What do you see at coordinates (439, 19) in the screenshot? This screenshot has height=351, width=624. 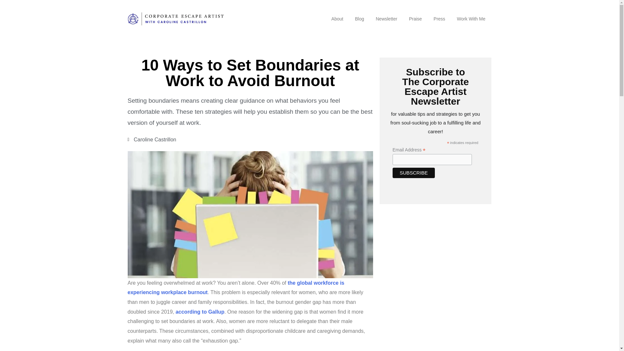 I see `Press` at bounding box center [439, 19].